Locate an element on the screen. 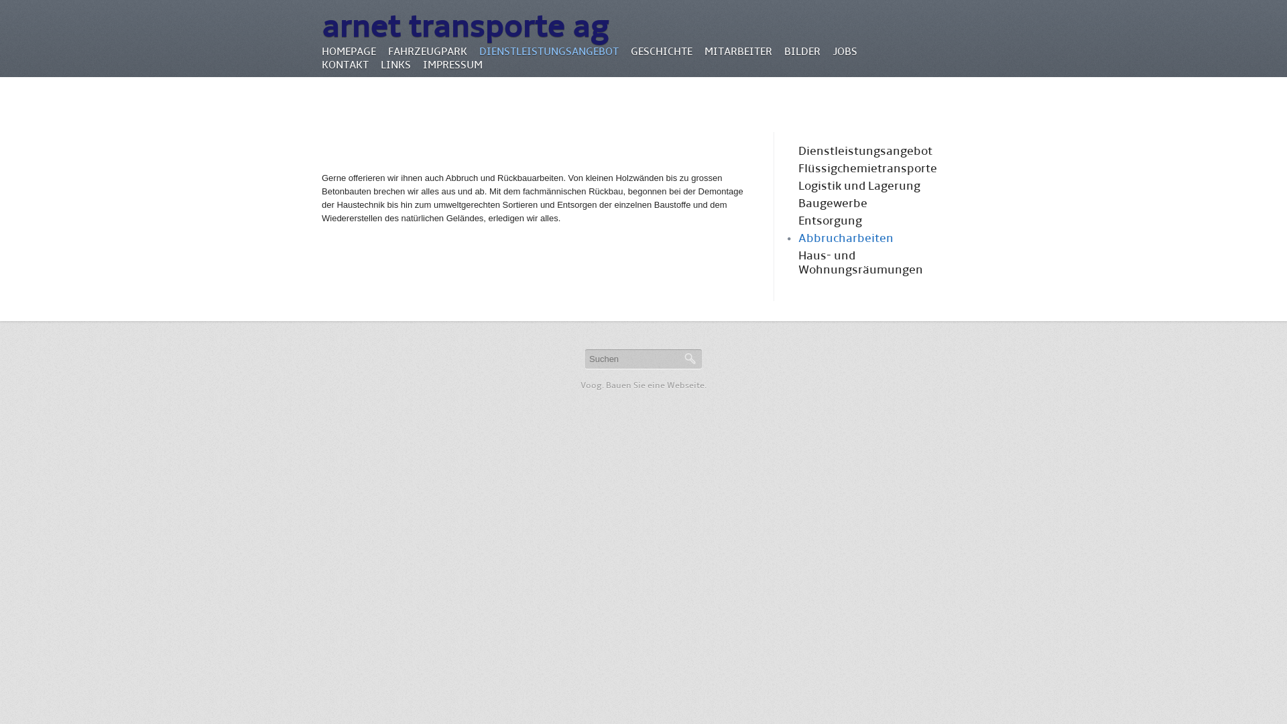 The width and height of the screenshot is (1287, 724). MITARBEITER is located at coordinates (739, 52).